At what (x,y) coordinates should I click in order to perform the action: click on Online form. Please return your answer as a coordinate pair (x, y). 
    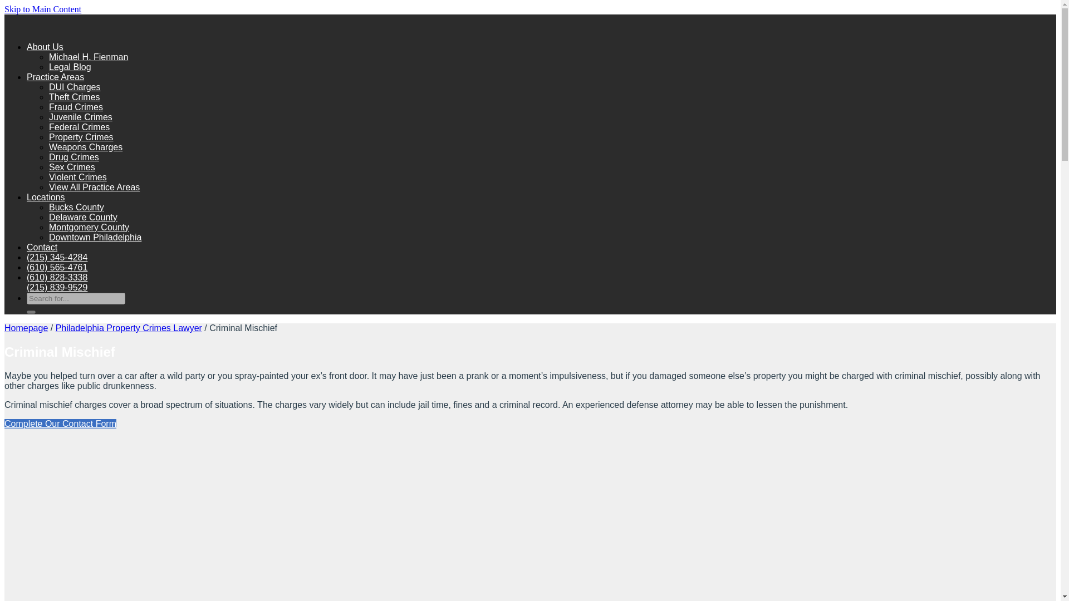
    Looking at the image, I should click on (60, 423).